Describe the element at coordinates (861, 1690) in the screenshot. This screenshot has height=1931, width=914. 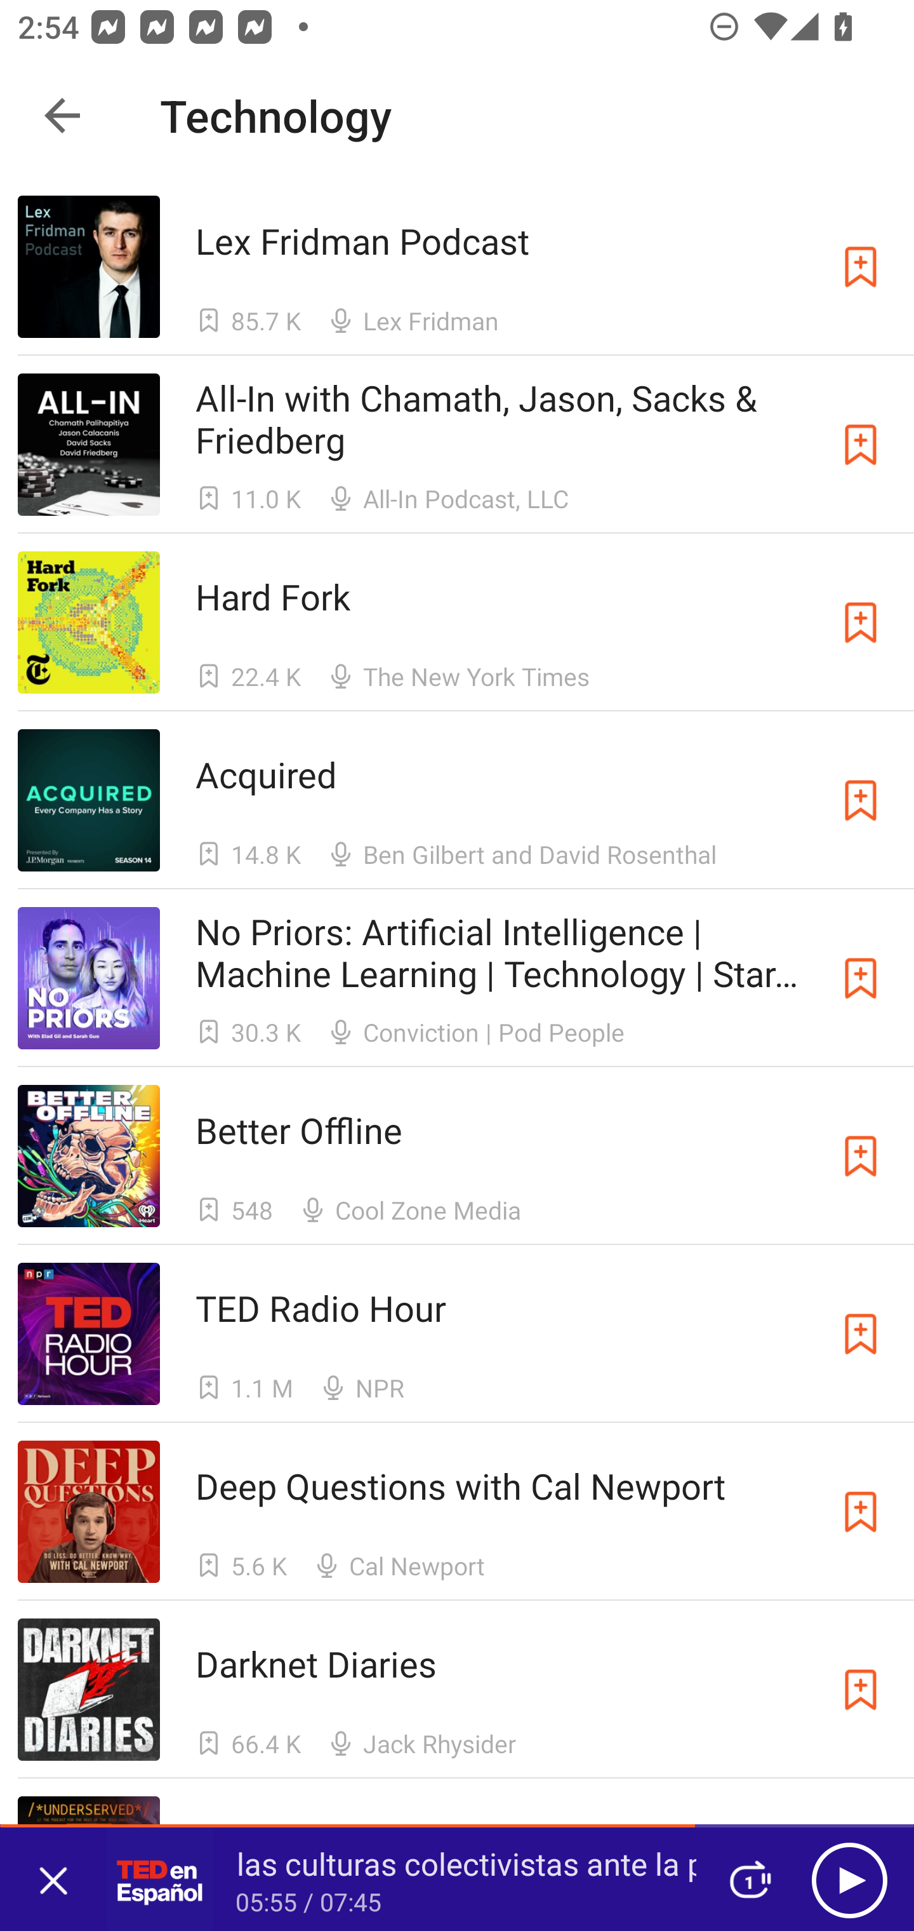
I see `Subscribe` at that location.